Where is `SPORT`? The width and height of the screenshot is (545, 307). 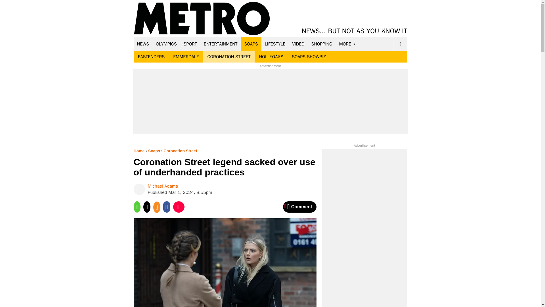
SPORT is located at coordinates (190, 44).